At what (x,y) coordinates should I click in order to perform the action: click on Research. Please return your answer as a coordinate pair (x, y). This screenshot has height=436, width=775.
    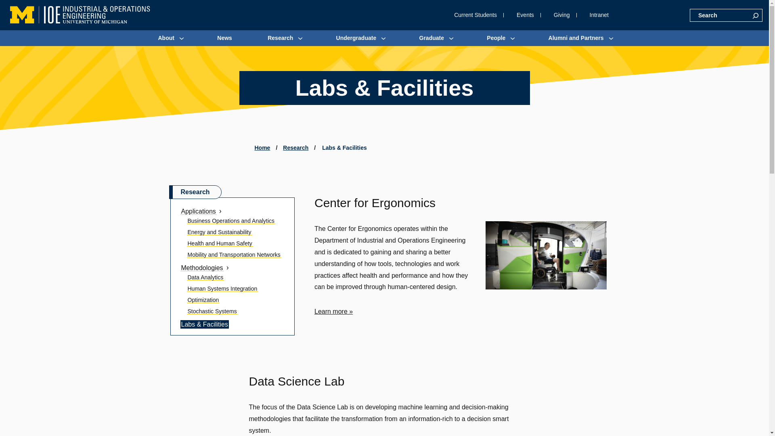
    Looking at the image, I should click on (280, 38).